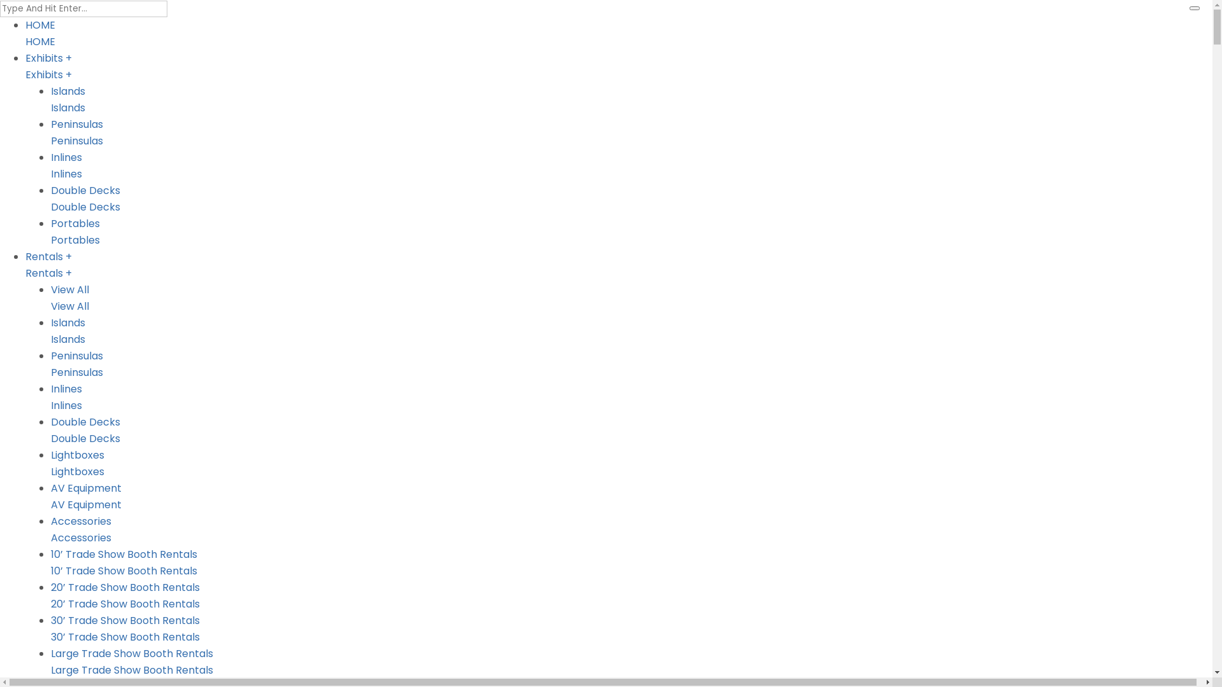 The height and width of the screenshot is (687, 1222). Describe the element at coordinates (631, 232) in the screenshot. I see `Portables
Portables` at that location.